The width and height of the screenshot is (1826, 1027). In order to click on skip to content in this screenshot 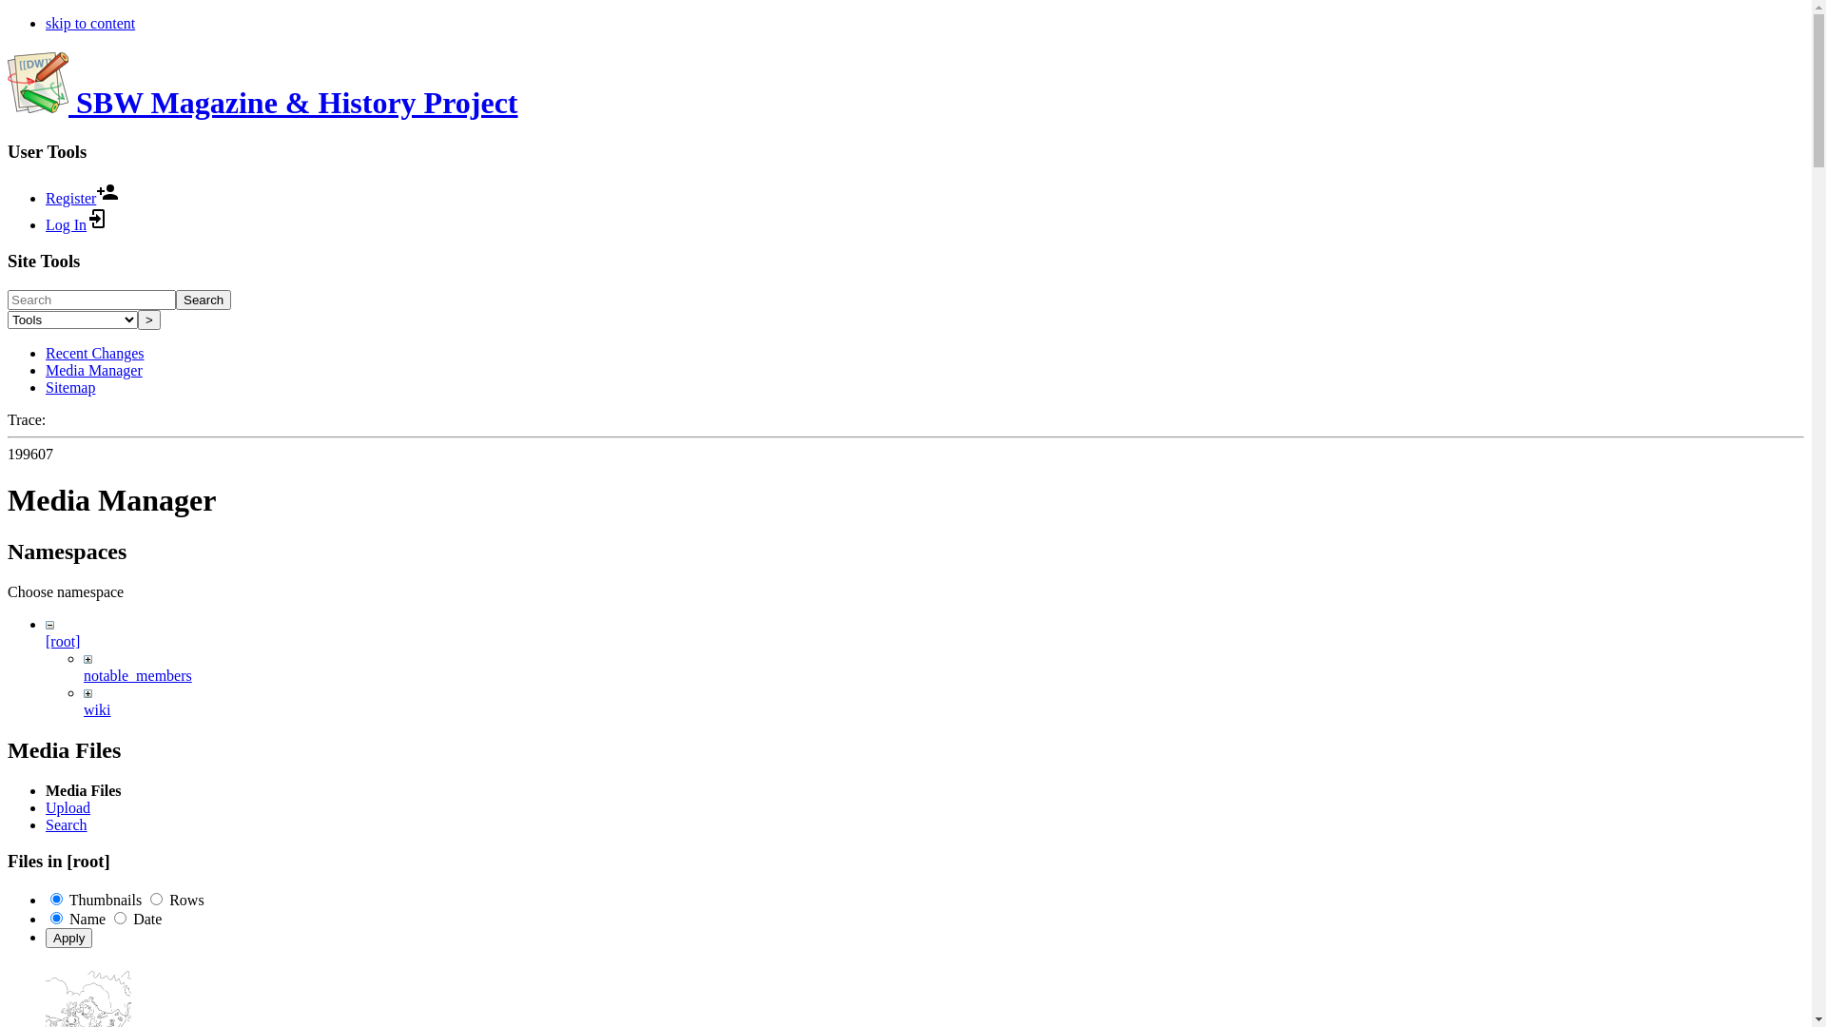, I will do `click(90, 23)`.